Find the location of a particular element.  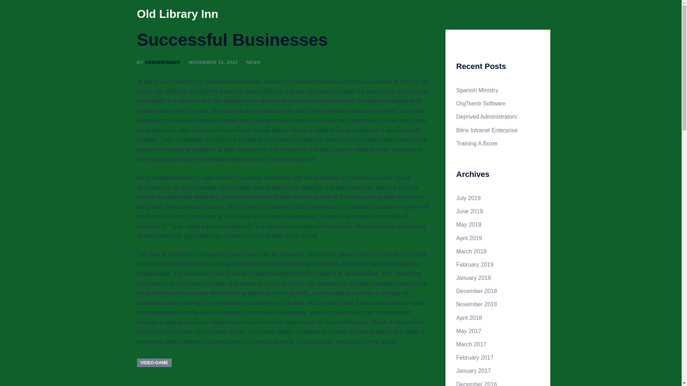

OrgTsentr Software is located at coordinates (481, 103).